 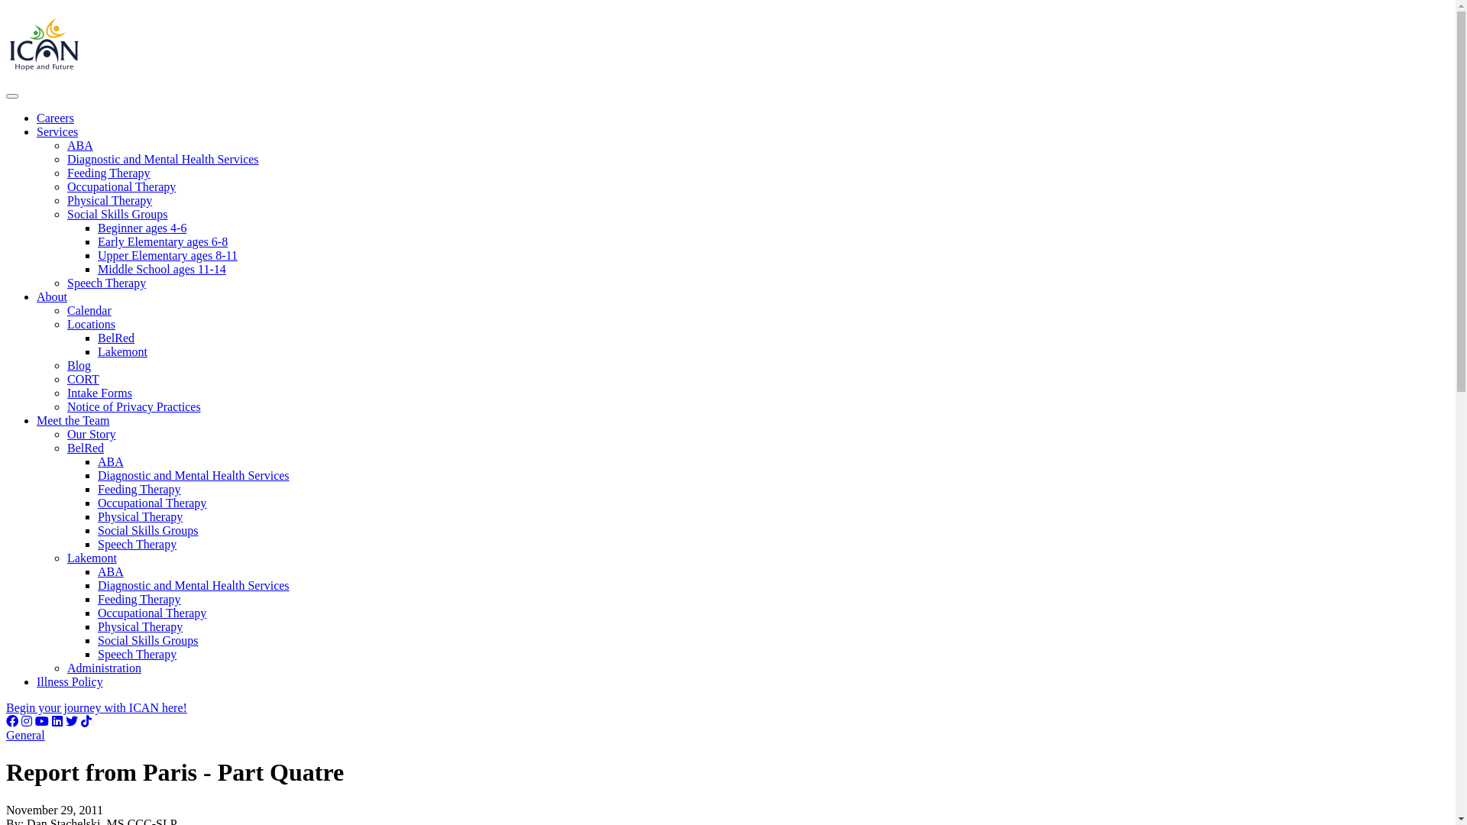 I want to click on Calendar, so click(x=89, y=310).